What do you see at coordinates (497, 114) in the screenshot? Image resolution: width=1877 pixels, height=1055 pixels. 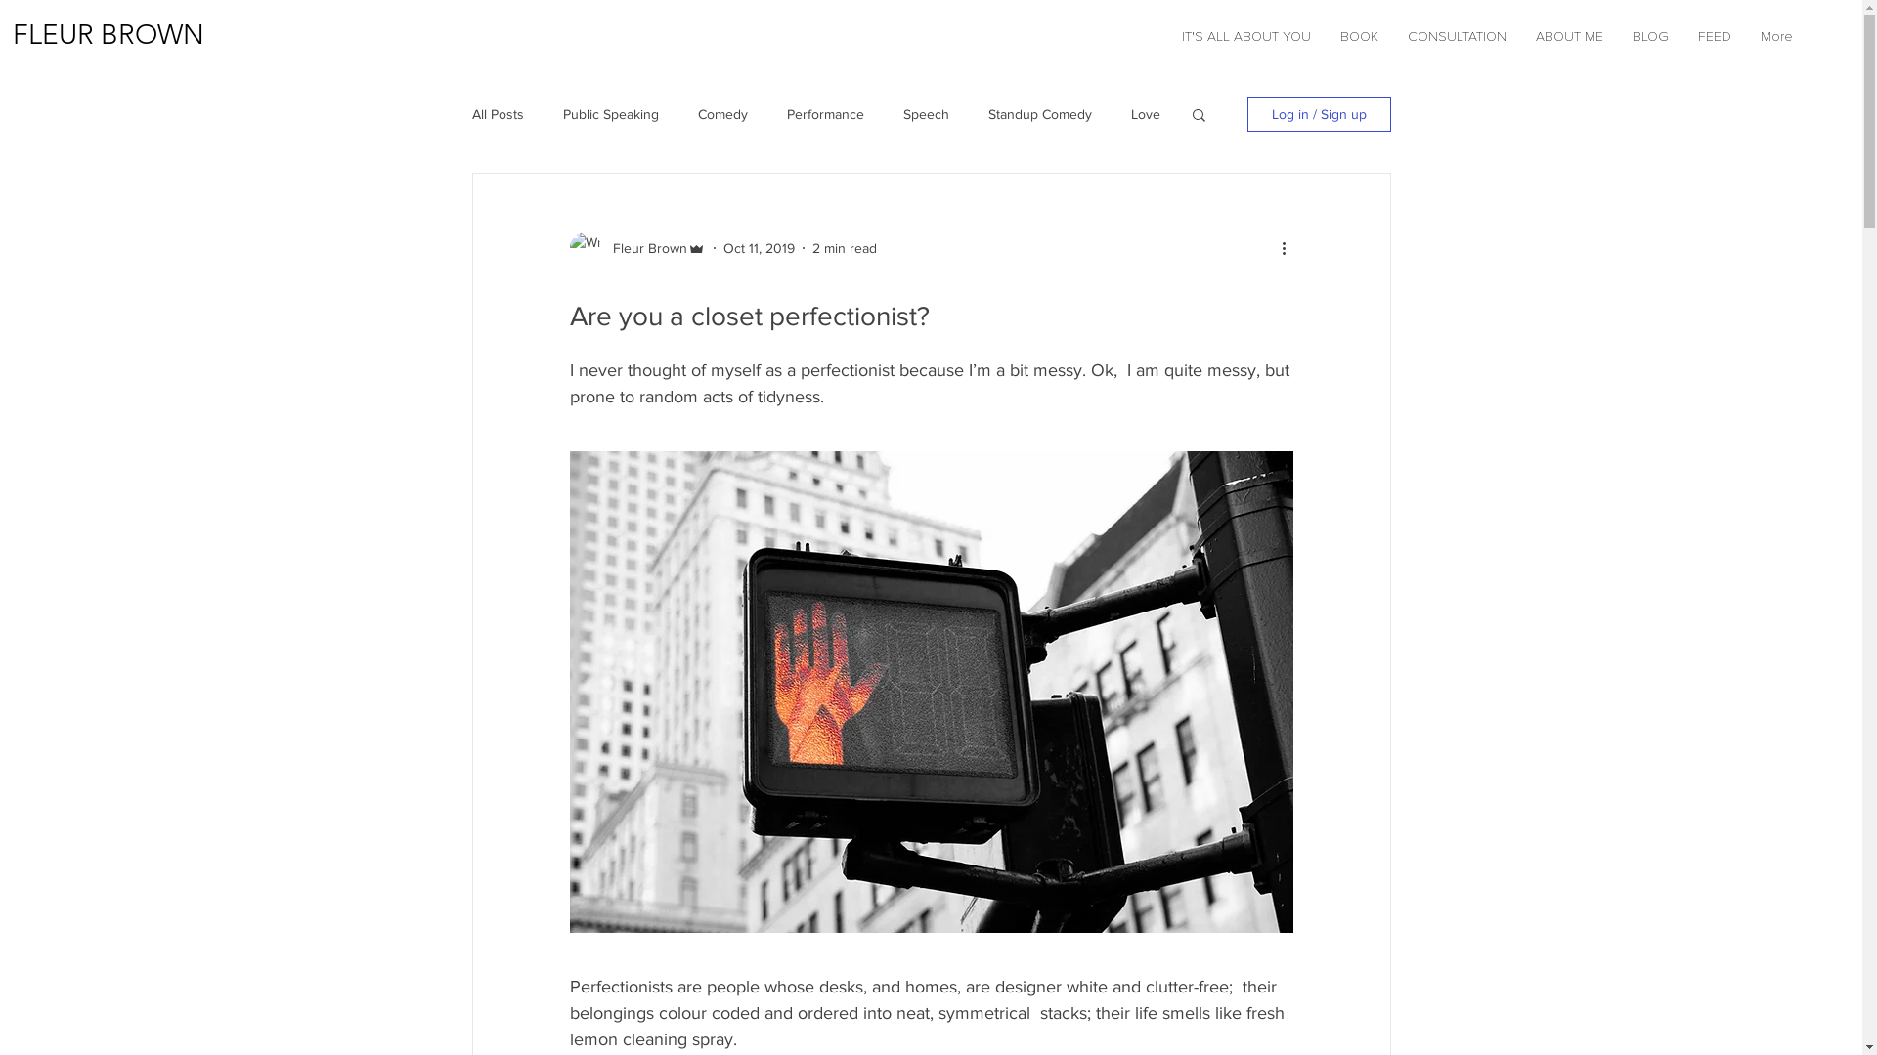 I see `All Posts` at bounding box center [497, 114].